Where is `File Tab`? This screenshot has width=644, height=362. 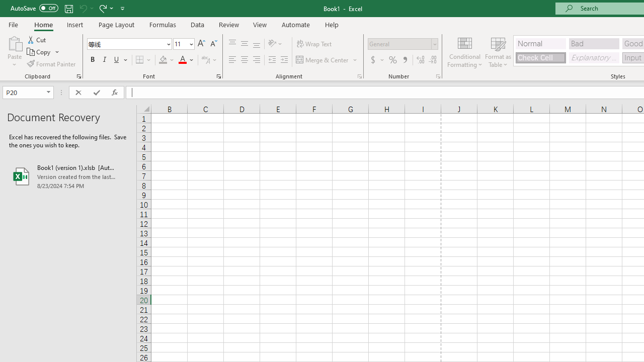 File Tab is located at coordinates (13, 24).